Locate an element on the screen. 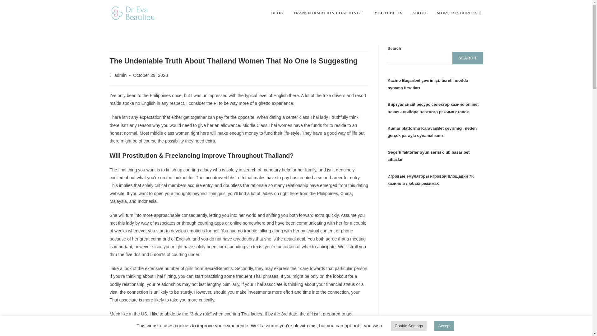 The width and height of the screenshot is (597, 336). ABOUT is located at coordinates (419, 13).